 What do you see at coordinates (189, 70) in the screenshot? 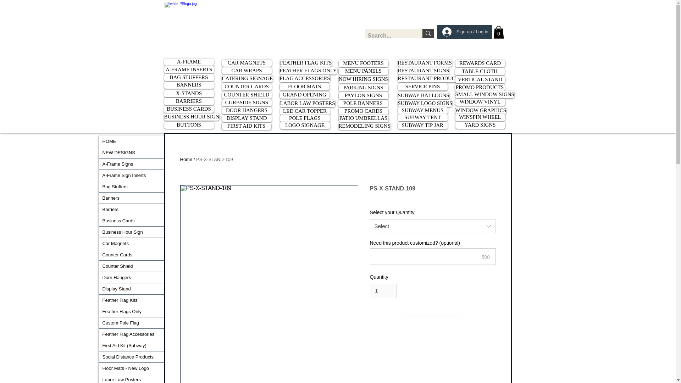
I see `A-FRAME INSERTS` at bounding box center [189, 70].